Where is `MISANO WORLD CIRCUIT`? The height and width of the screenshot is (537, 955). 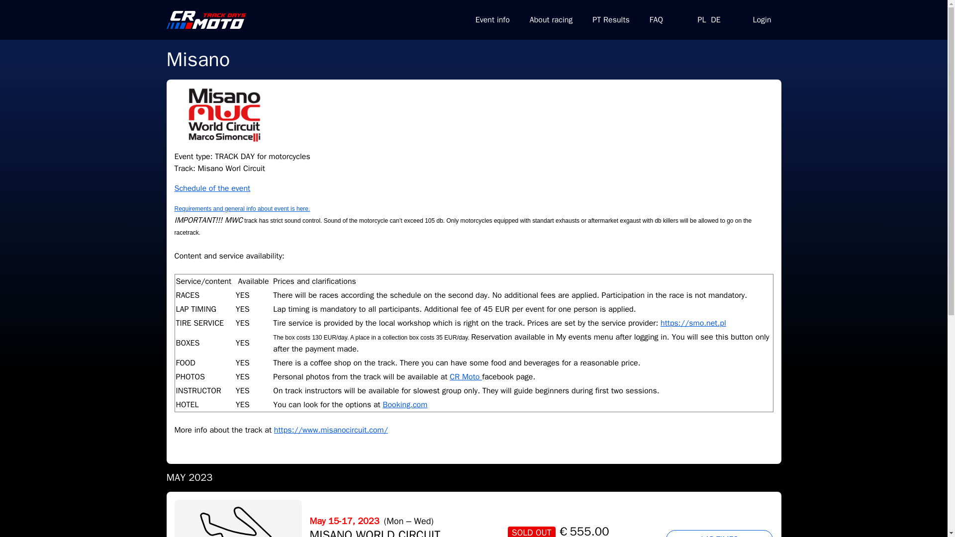 MISANO WORLD CIRCUIT is located at coordinates (375, 532).